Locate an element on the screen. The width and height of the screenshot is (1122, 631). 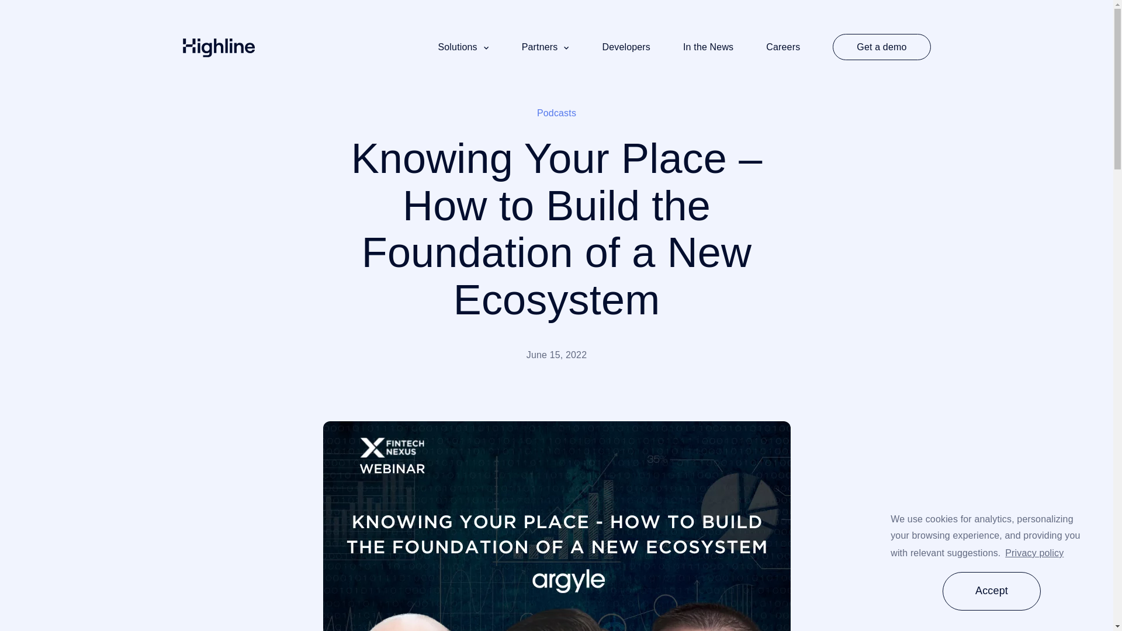
Partners is located at coordinates (546, 49).